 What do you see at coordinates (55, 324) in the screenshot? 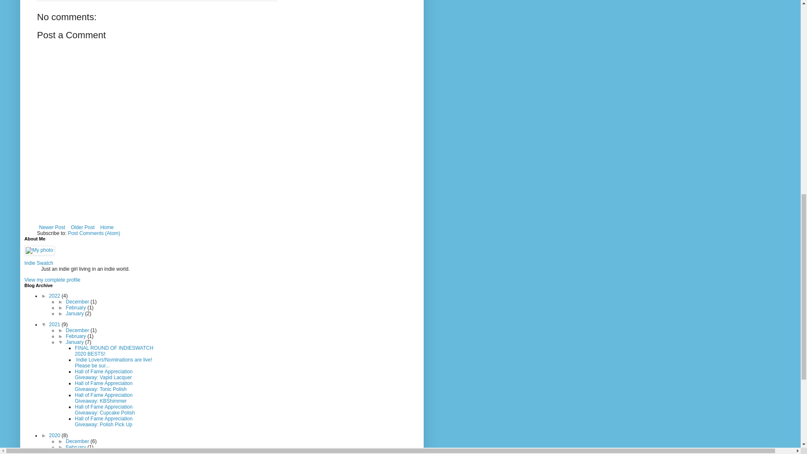
I see `2021` at bounding box center [55, 324].